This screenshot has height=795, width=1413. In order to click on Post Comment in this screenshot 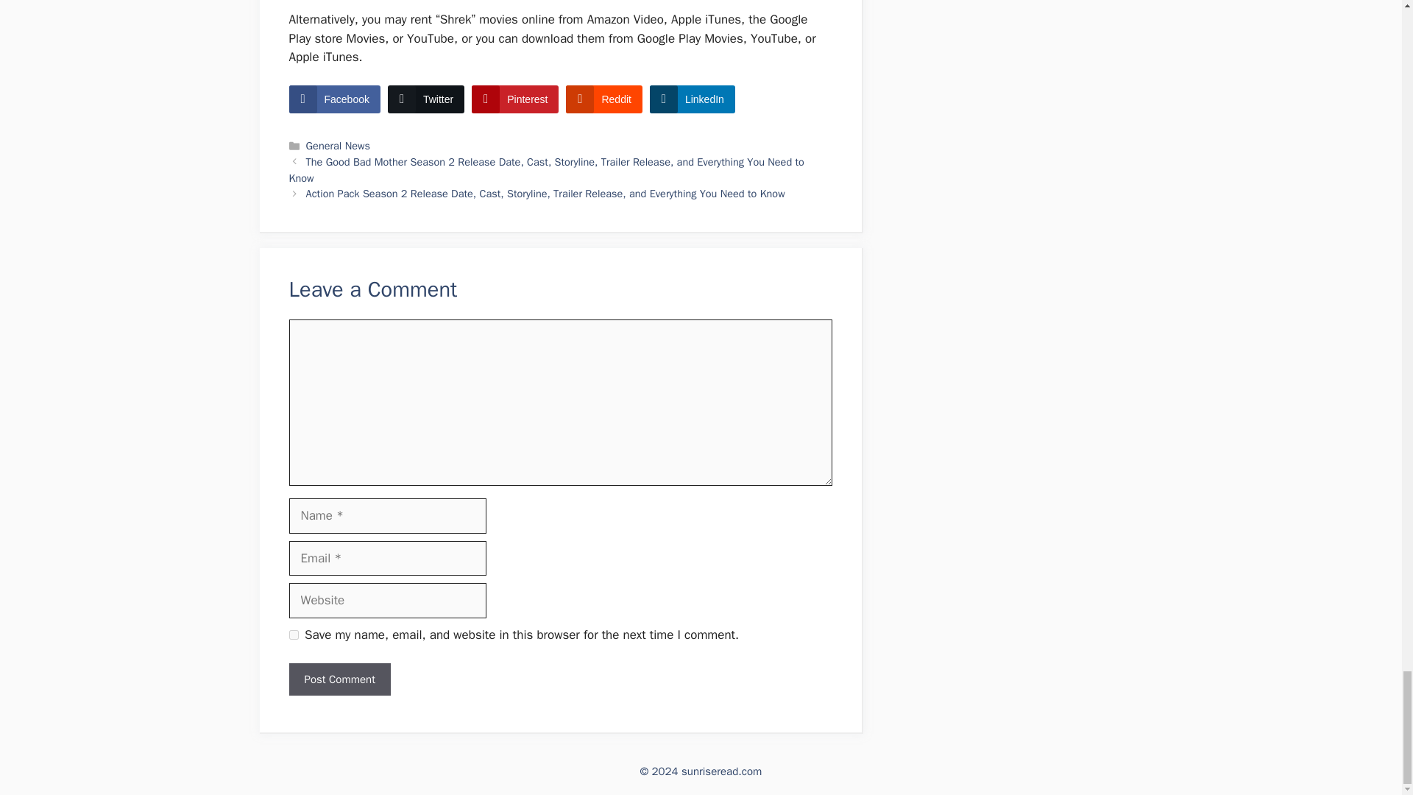, I will do `click(339, 679)`.